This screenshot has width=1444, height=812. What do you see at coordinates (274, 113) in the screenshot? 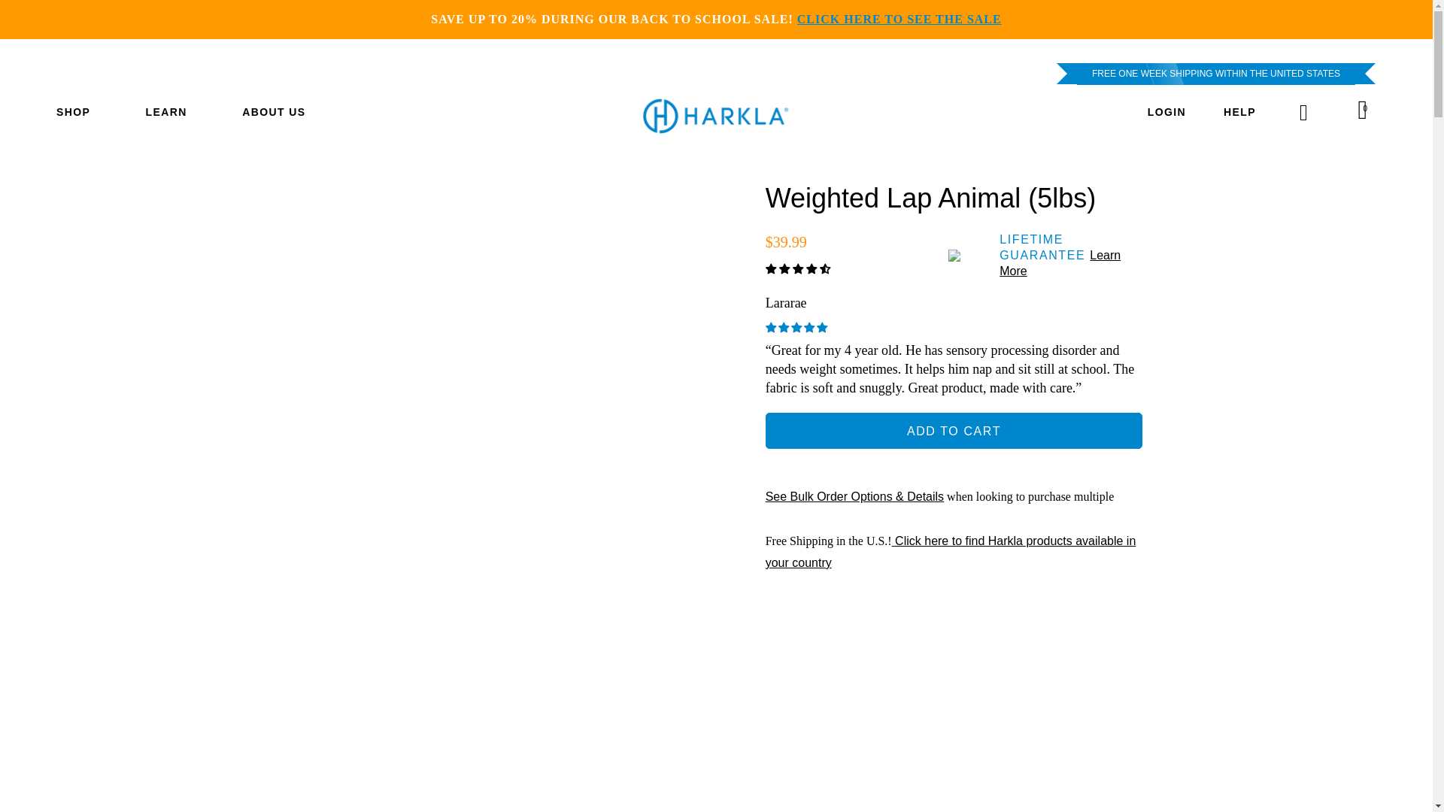
I see `ABOUT US` at bounding box center [274, 113].